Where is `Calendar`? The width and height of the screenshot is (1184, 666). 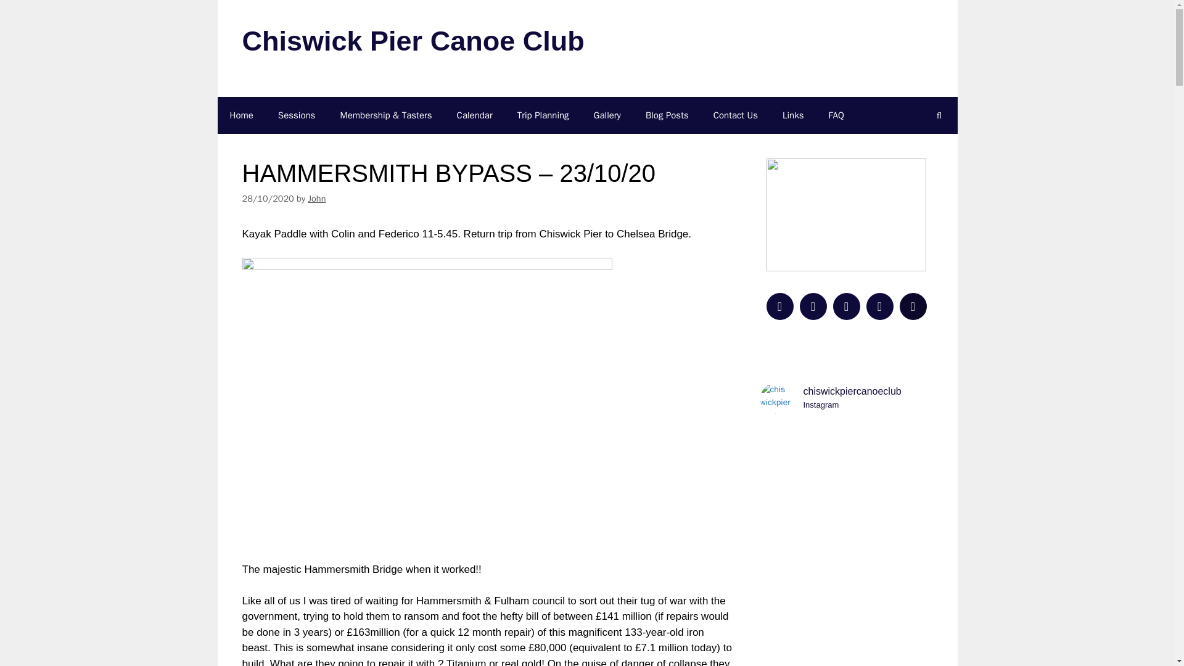
Calendar is located at coordinates (543, 115).